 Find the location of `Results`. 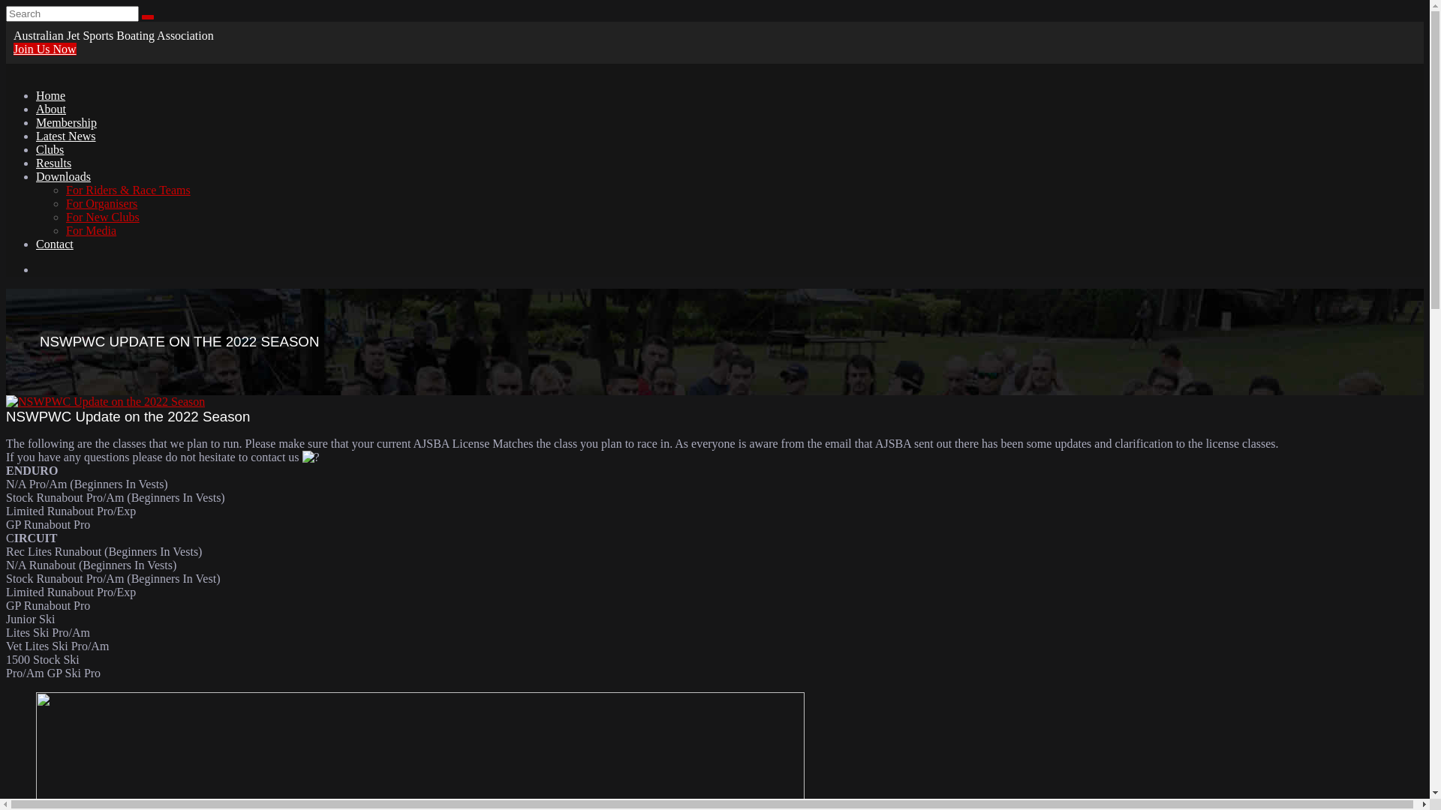

Results is located at coordinates (54, 163).